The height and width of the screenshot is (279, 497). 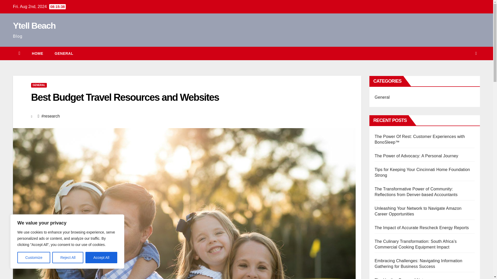 I want to click on Permalink to: Best Budget Travel Resources and Websites, so click(x=125, y=97).